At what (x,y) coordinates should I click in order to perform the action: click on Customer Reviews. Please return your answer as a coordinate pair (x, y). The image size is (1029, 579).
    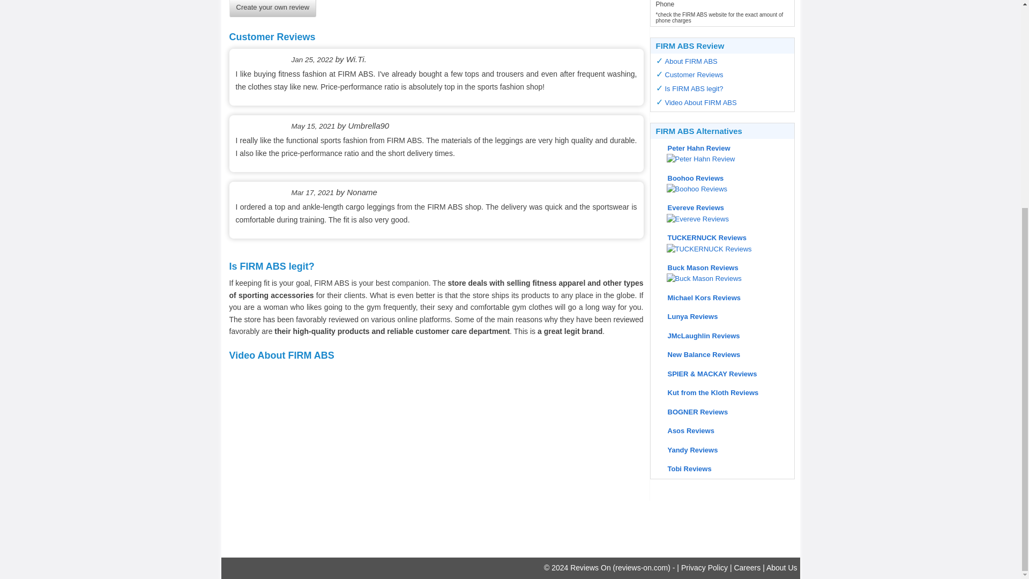
    Looking at the image, I should click on (694, 74).